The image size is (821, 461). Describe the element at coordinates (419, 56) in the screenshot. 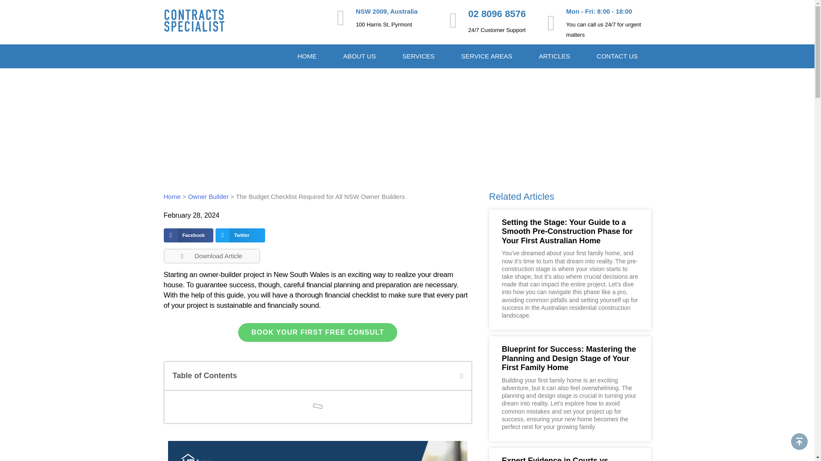

I see `SERVICES` at that location.